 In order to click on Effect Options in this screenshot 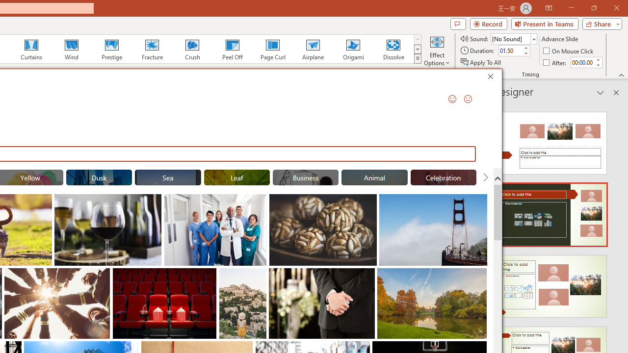, I will do `click(437, 50)`.